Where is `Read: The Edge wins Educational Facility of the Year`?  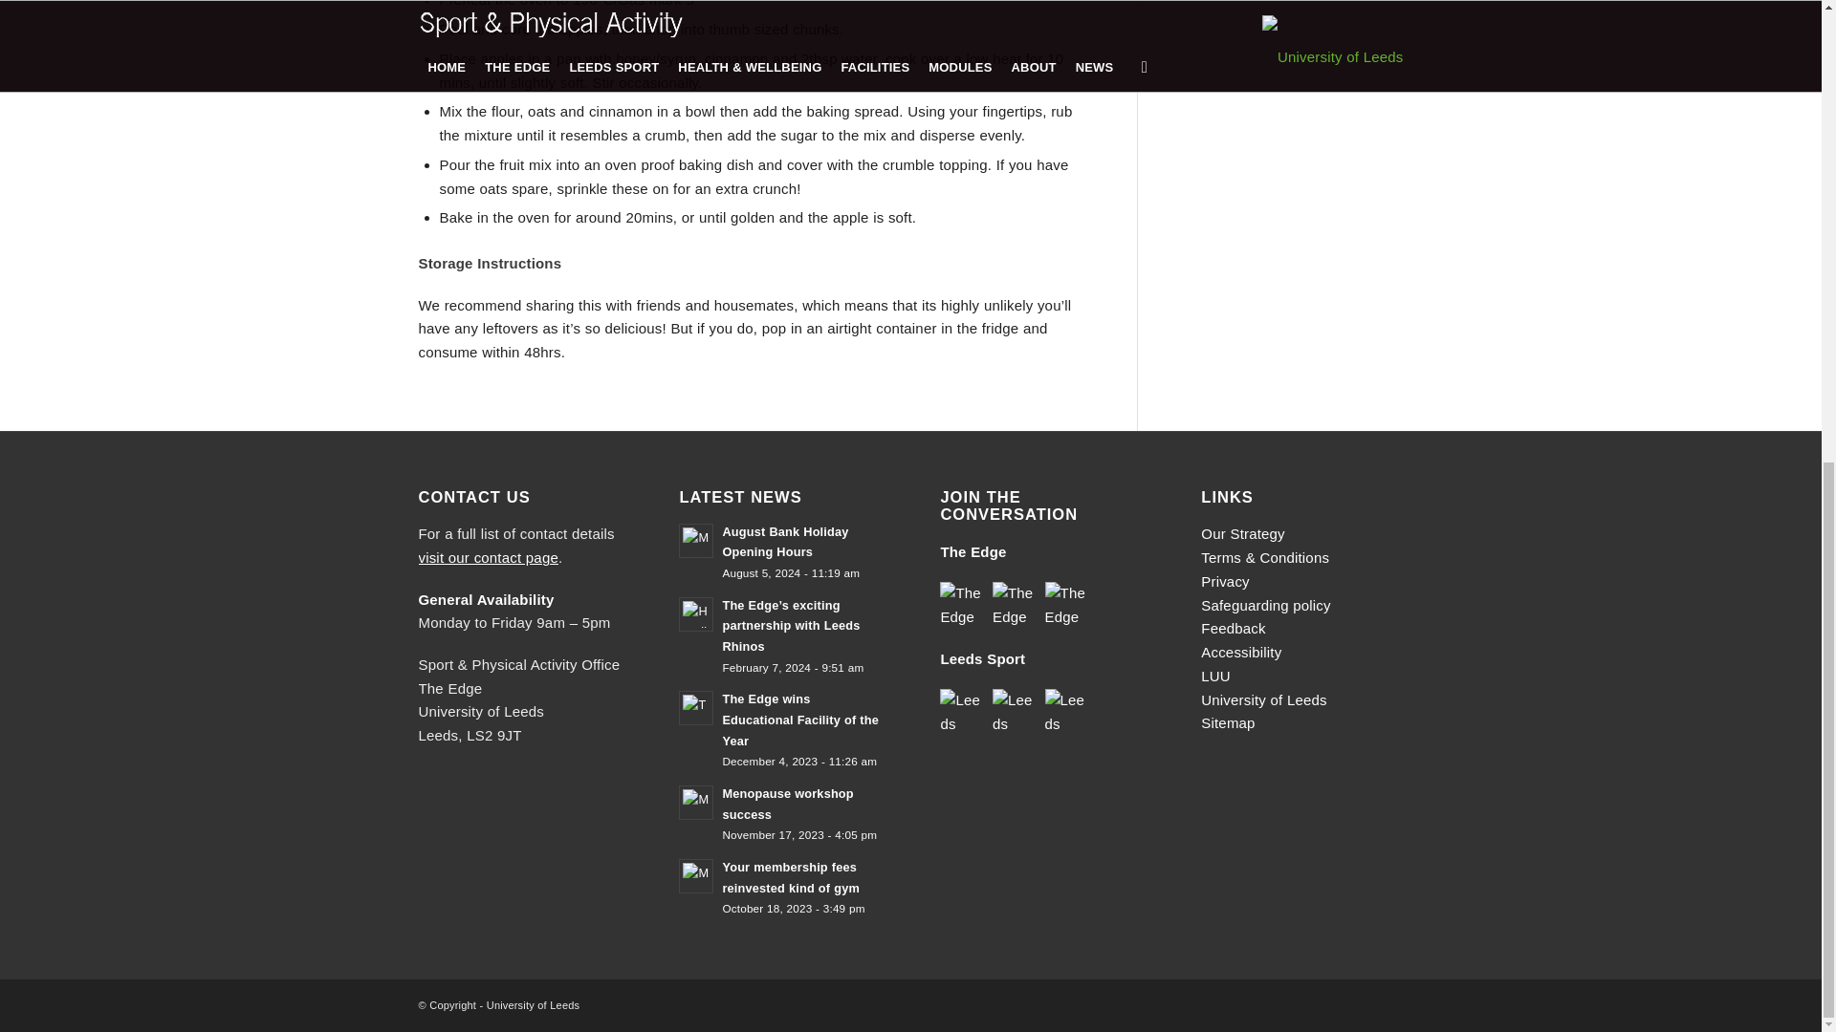
Read: The Edge wins Educational Facility of the Year is located at coordinates (696, 707).